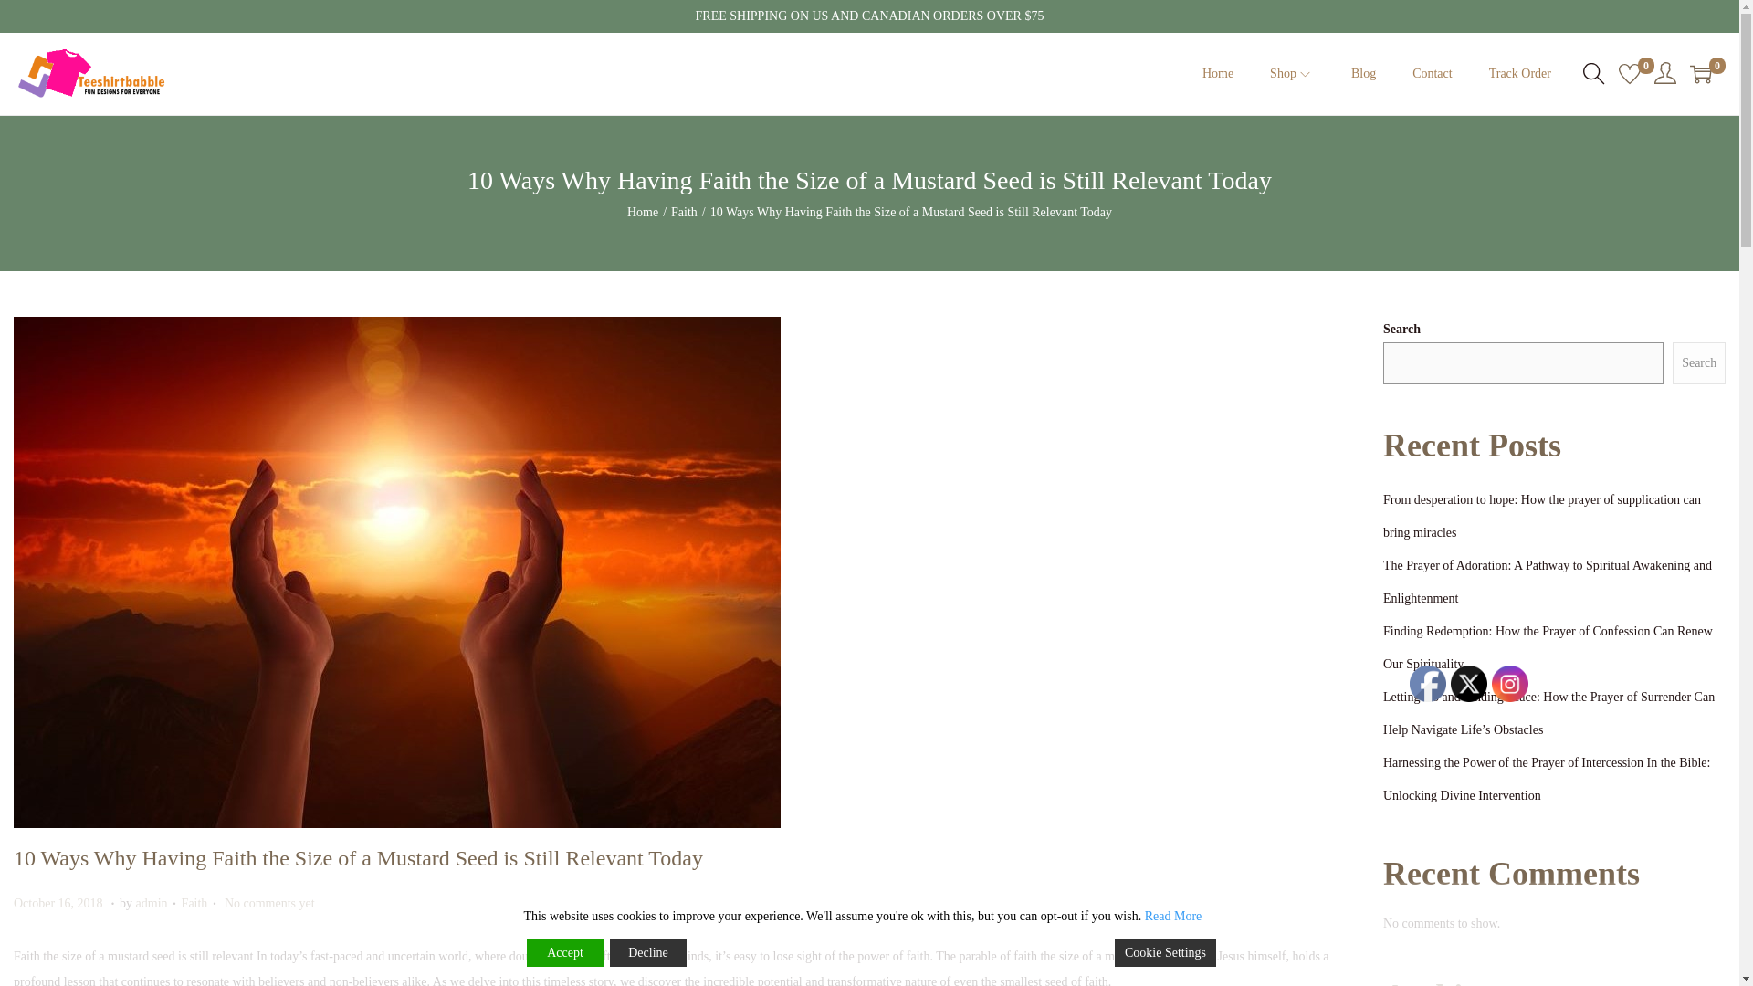 The width and height of the screenshot is (1753, 986). What do you see at coordinates (1629, 73) in the screenshot?
I see `Track Order` at bounding box center [1629, 73].